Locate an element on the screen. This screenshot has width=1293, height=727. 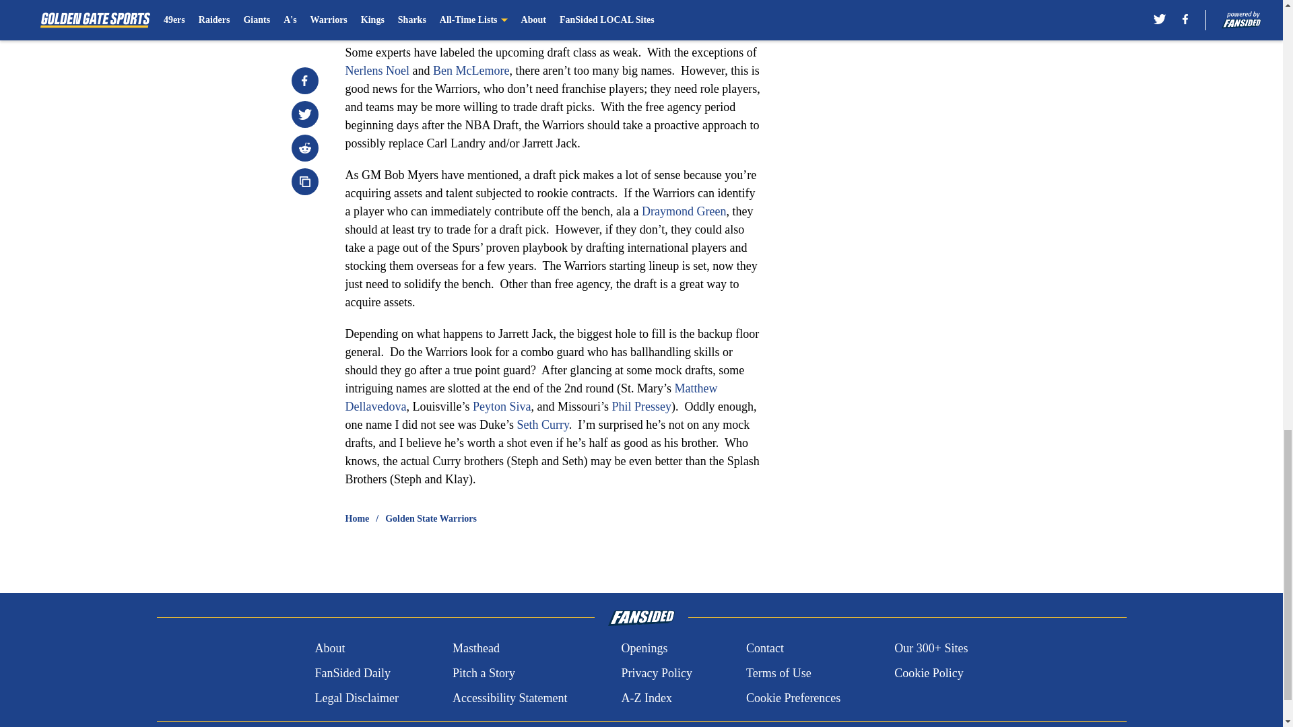
Seth Curry is located at coordinates (542, 425).